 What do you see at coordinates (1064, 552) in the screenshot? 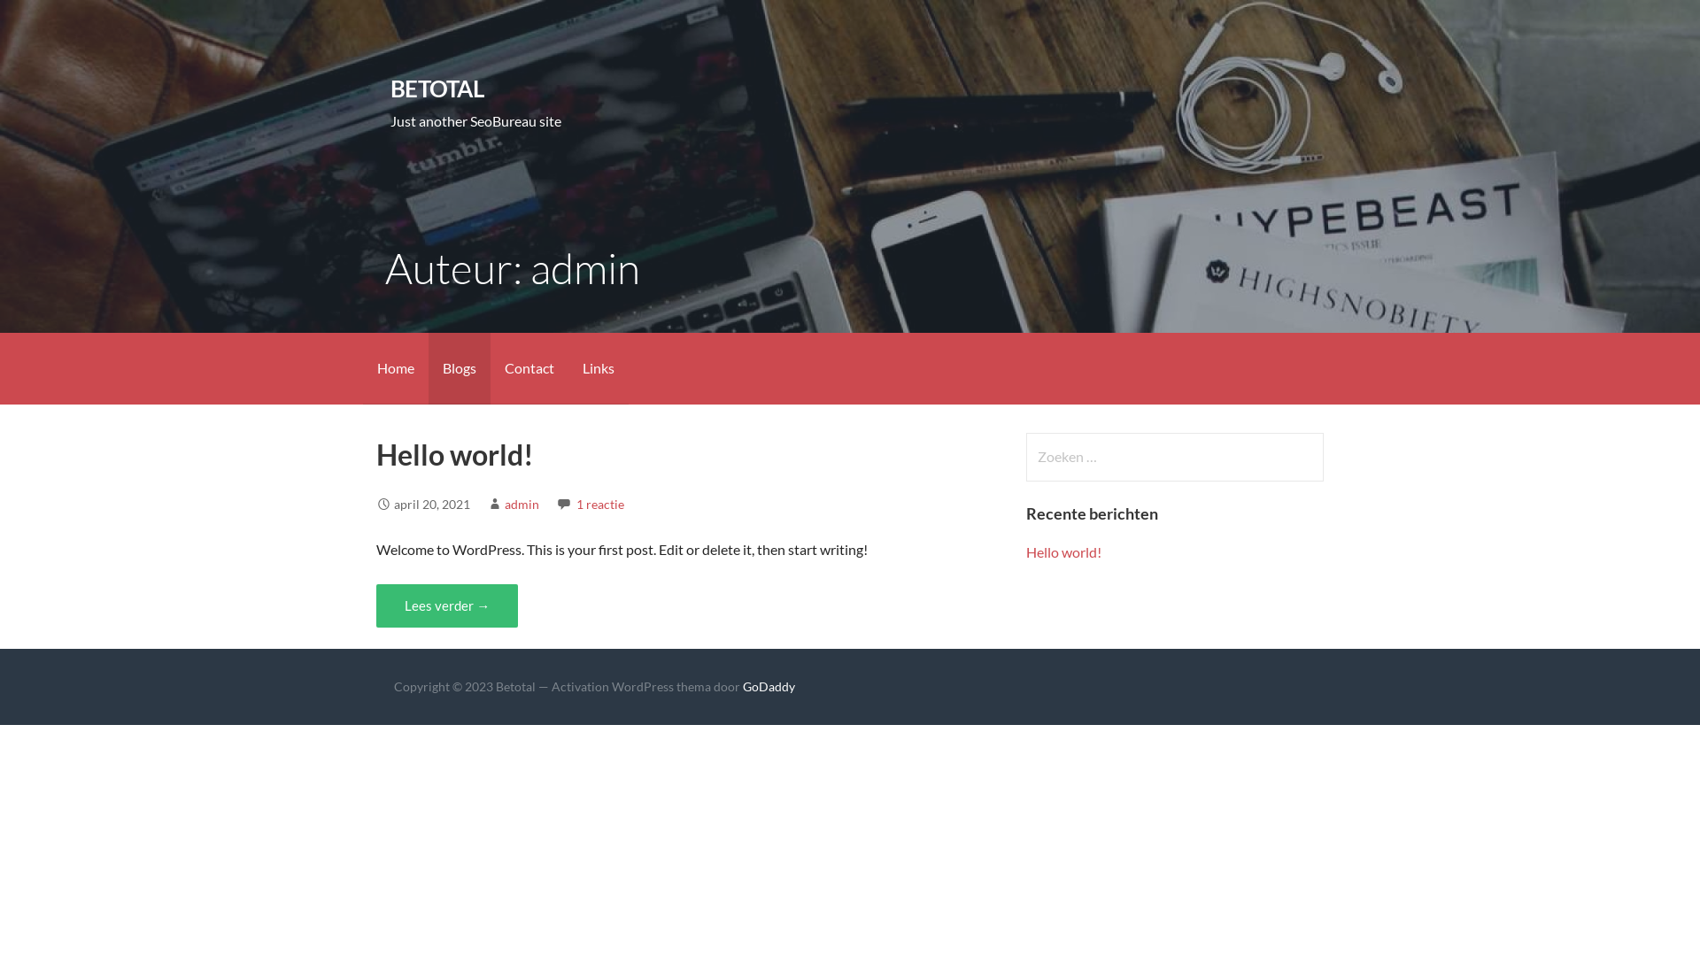
I see `Hello world!` at bounding box center [1064, 552].